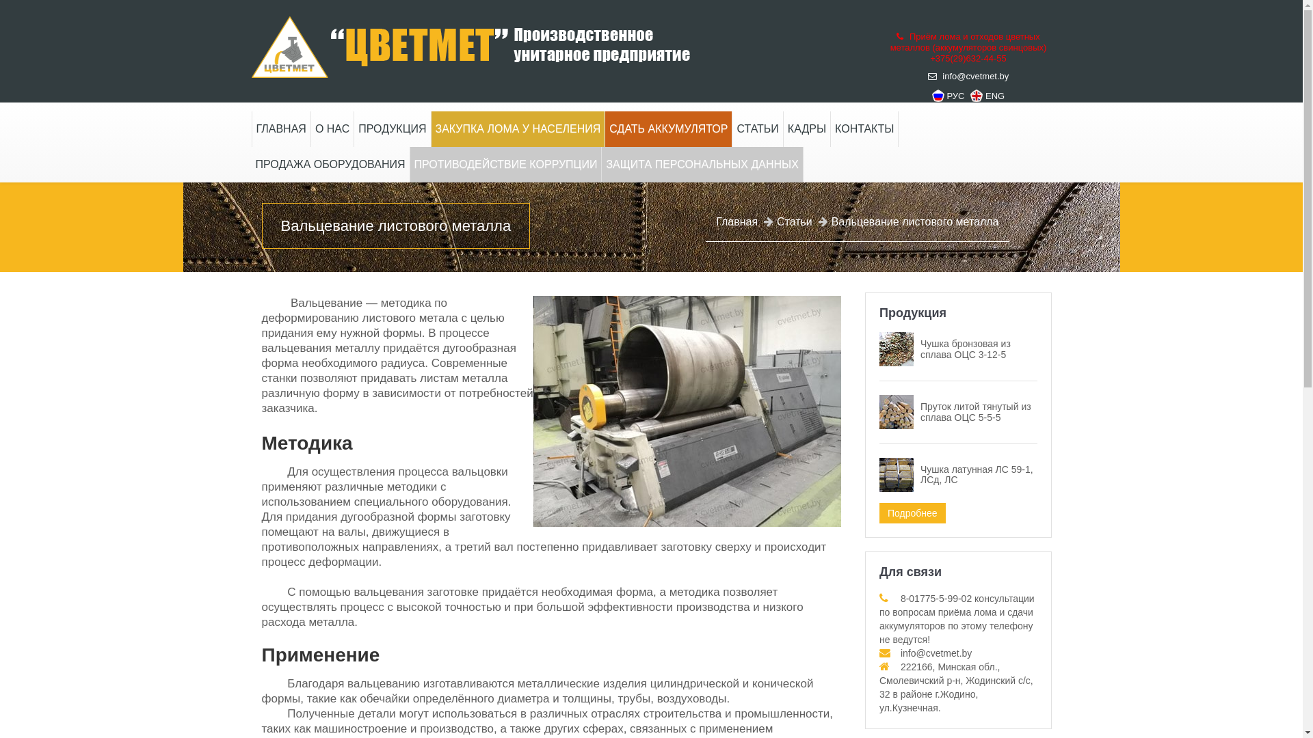 This screenshot has height=738, width=1313. What do you see at coordinates (968, 77) in the screenshot?
I see `info@cvetmet.by` at bounding box center [968, 77].